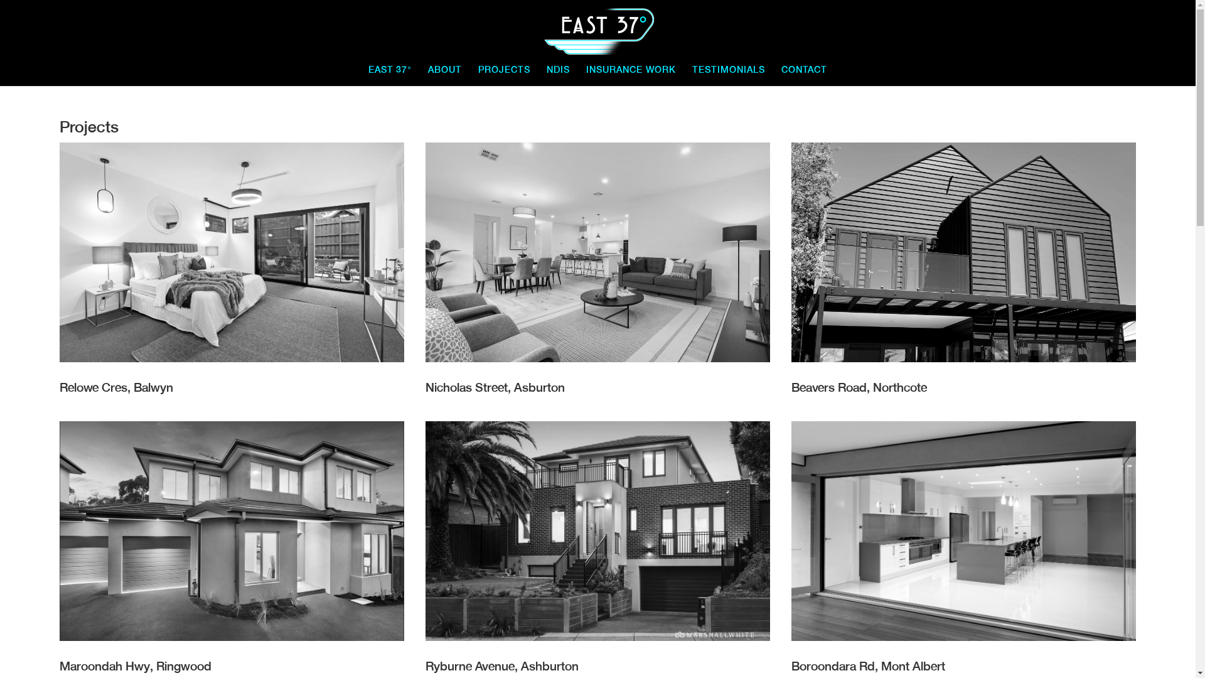 The height and width of the screenshot is (678, 1205). What do you see at coordinates (631, 76) in the screenshot?
I see `INSURANCE WORK` at bounding box center [631, 76].